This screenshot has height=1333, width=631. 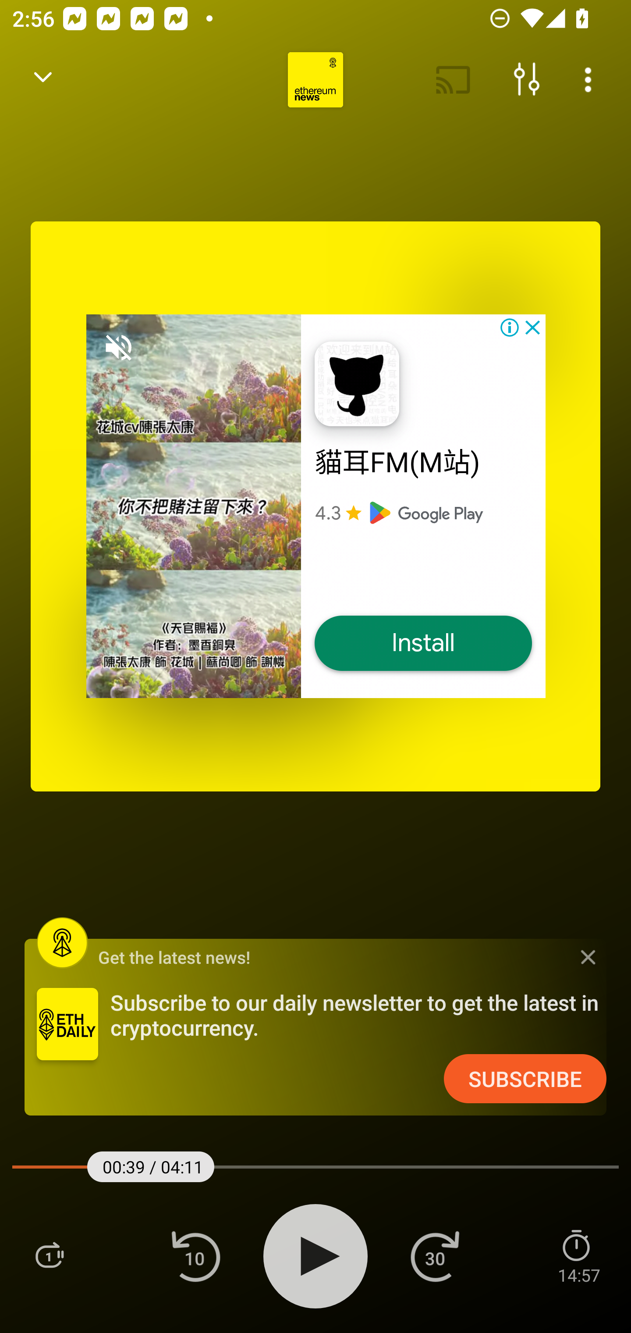 I want to click on SUBSCRIBE, so click(x=525, y=1079).